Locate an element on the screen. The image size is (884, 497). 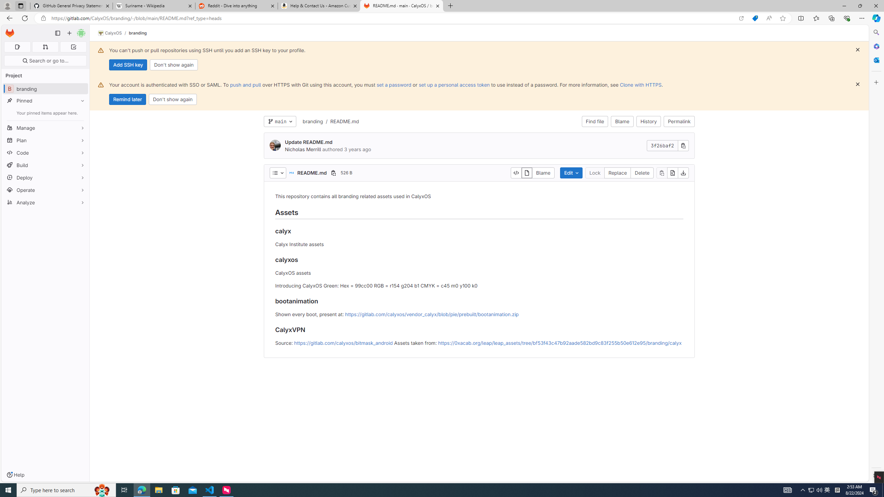
Create new... is located at coordinates (69, 33).